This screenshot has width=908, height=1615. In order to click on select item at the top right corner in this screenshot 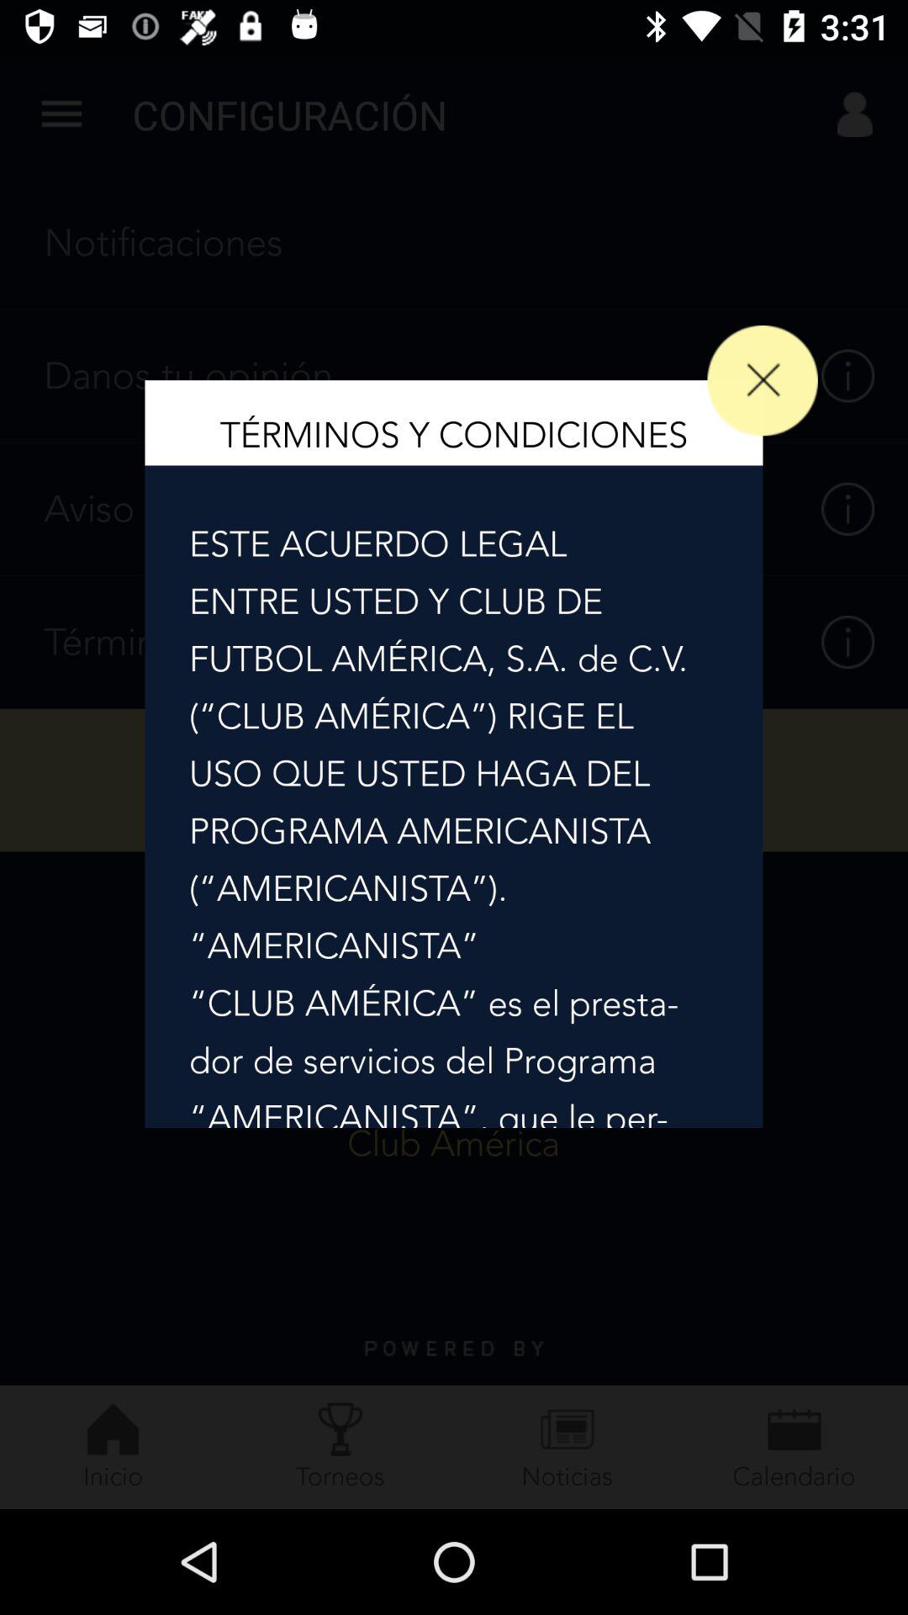, I will do `click(762, 380)`.